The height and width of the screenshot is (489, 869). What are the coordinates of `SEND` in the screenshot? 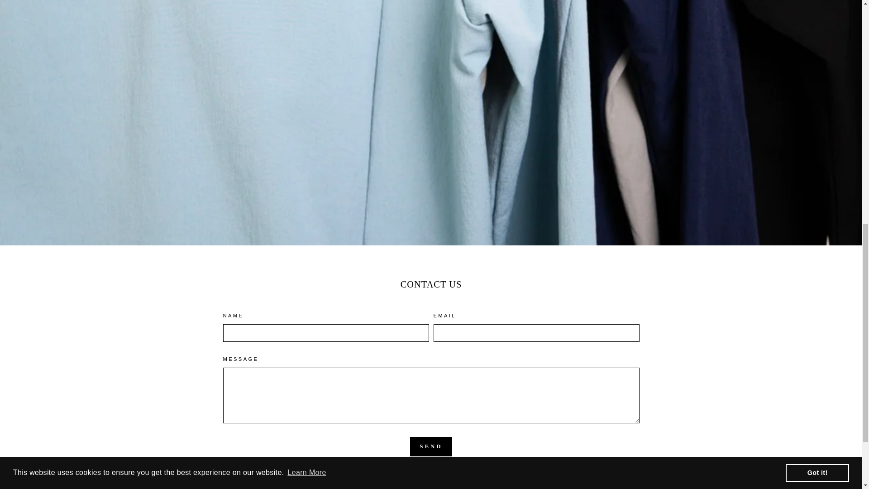 It's located at (431, 446).